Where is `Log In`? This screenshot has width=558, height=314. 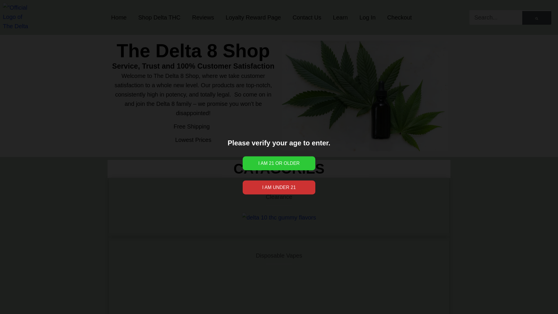
Log In is located at coordinates (368, 17).